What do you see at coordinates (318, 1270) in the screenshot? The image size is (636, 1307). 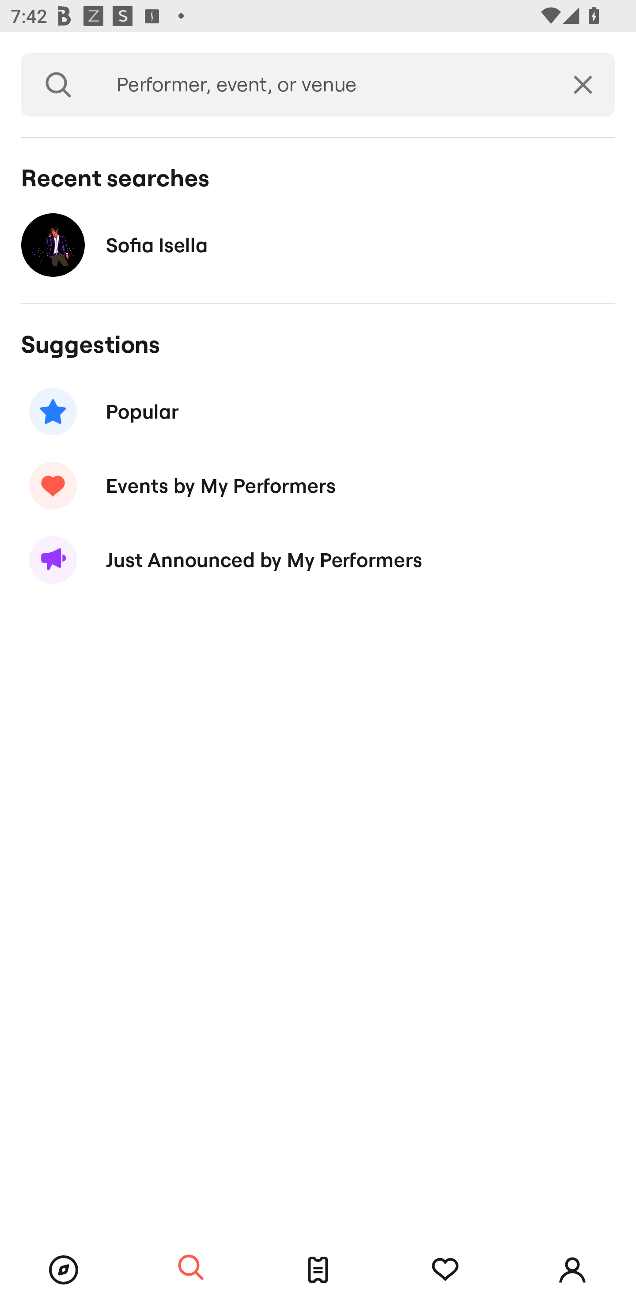 I see `Tickets` at bounding box center [318, 1270].